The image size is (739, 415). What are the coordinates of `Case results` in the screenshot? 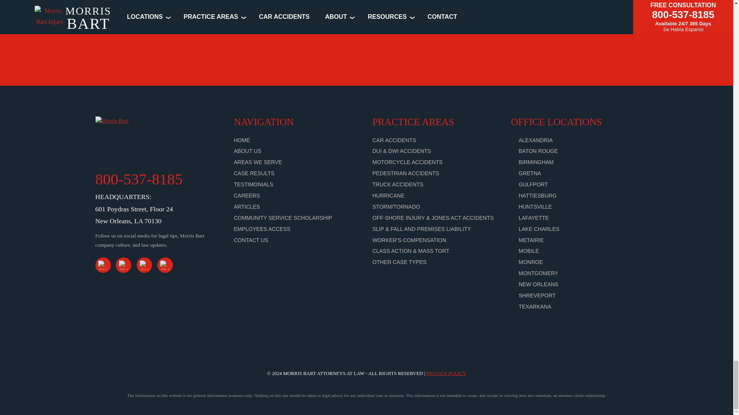 It's located at (254, 173).